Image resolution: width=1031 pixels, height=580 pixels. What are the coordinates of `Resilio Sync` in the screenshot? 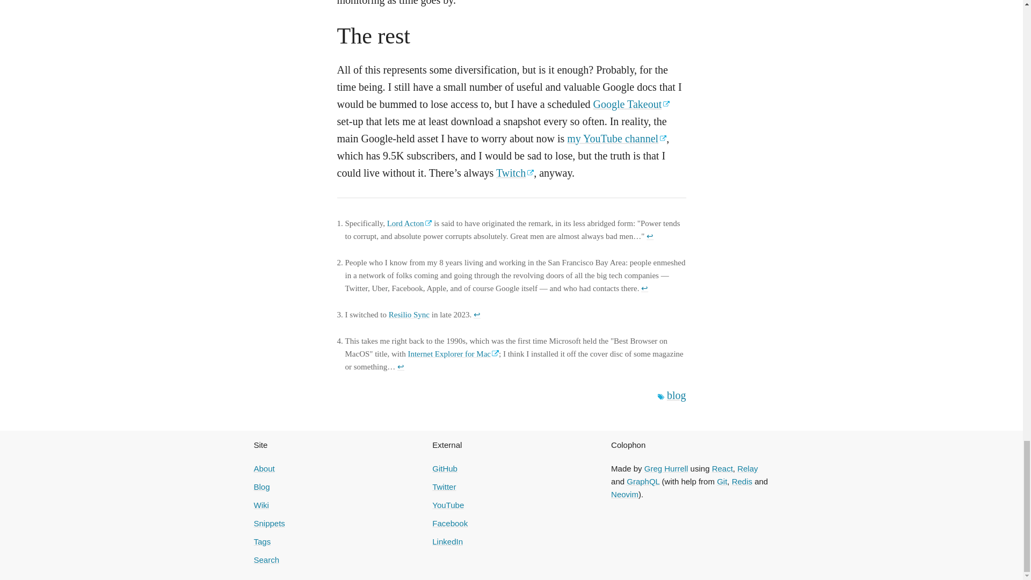 It's located at (409, 315).